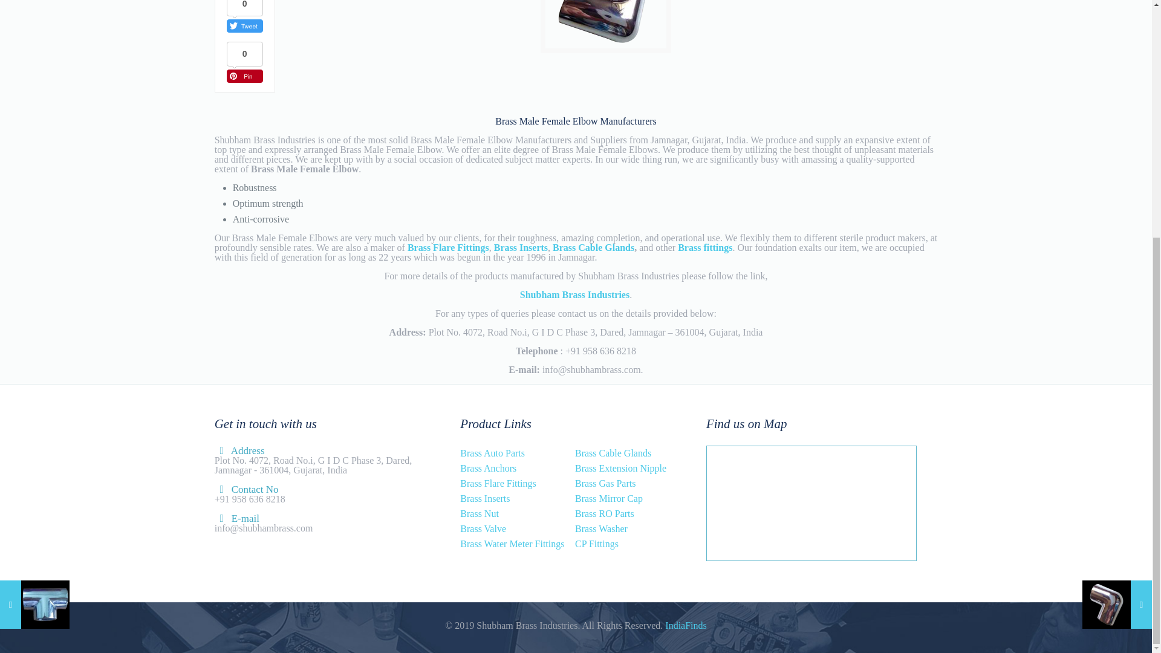 The width and height of the screenshot is (1161, 653). I want to click on Brass Inserts, so click(521, 247).